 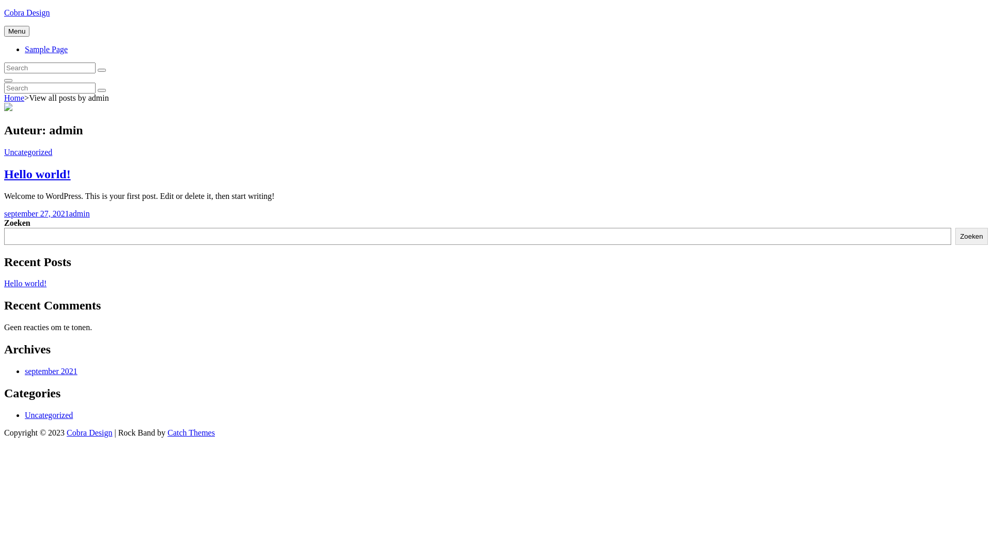 I want to click on admin, so click(x=80, y=214).